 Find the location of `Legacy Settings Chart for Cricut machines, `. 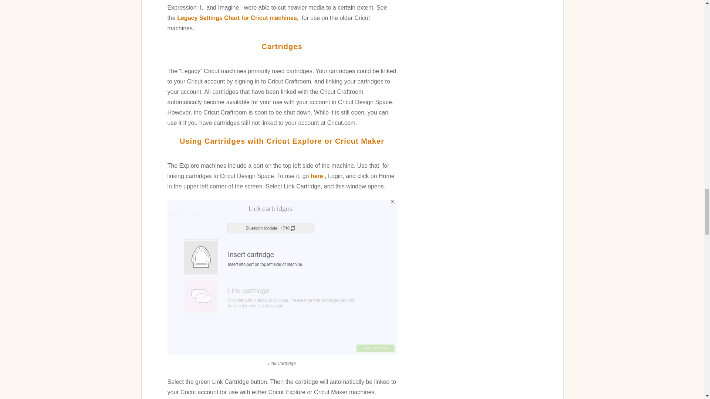

Legacy Settings Chart for Cricut machines,  is located at coordinates (239, 18).